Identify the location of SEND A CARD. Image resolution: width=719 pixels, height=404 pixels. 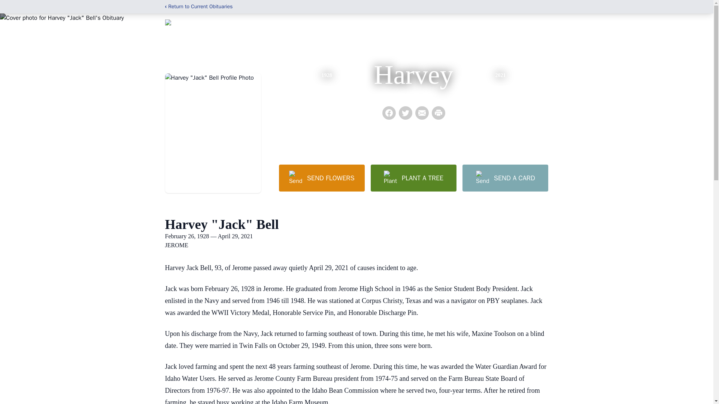
(505, 178).